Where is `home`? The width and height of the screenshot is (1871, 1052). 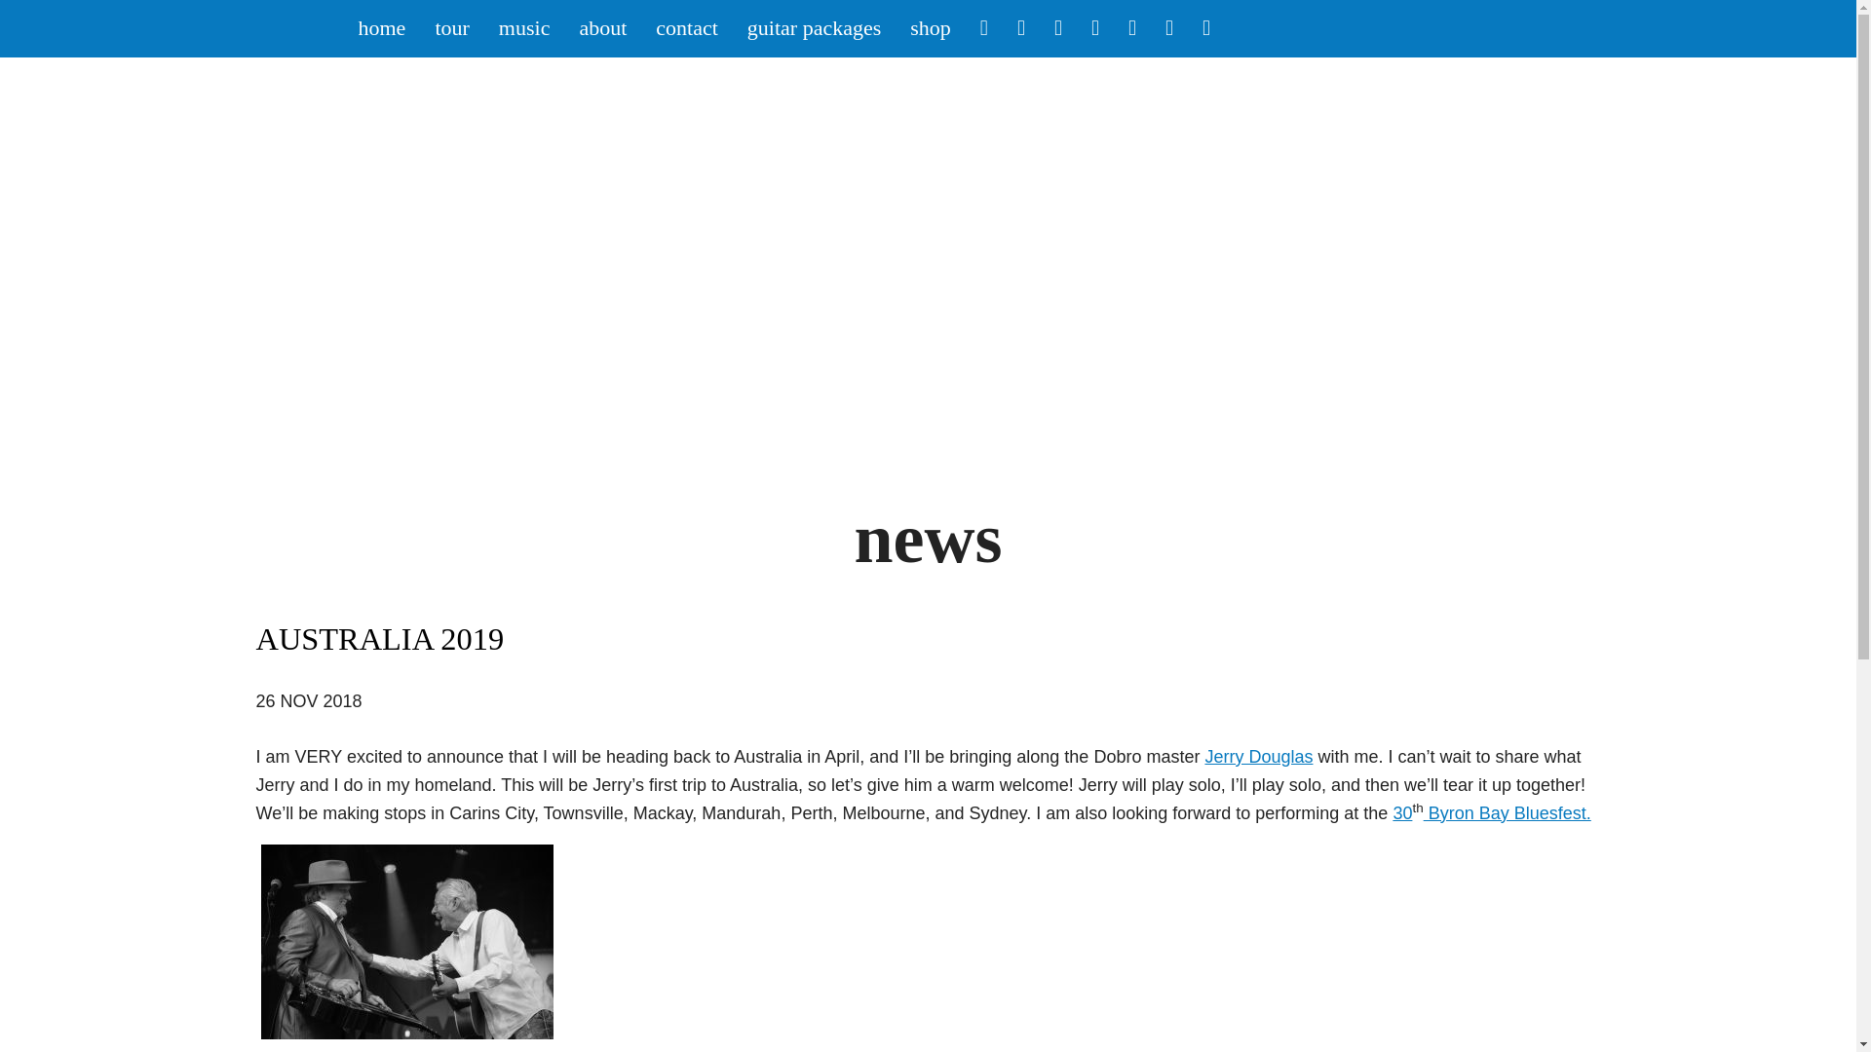
home is located at coordinates (380, 29).